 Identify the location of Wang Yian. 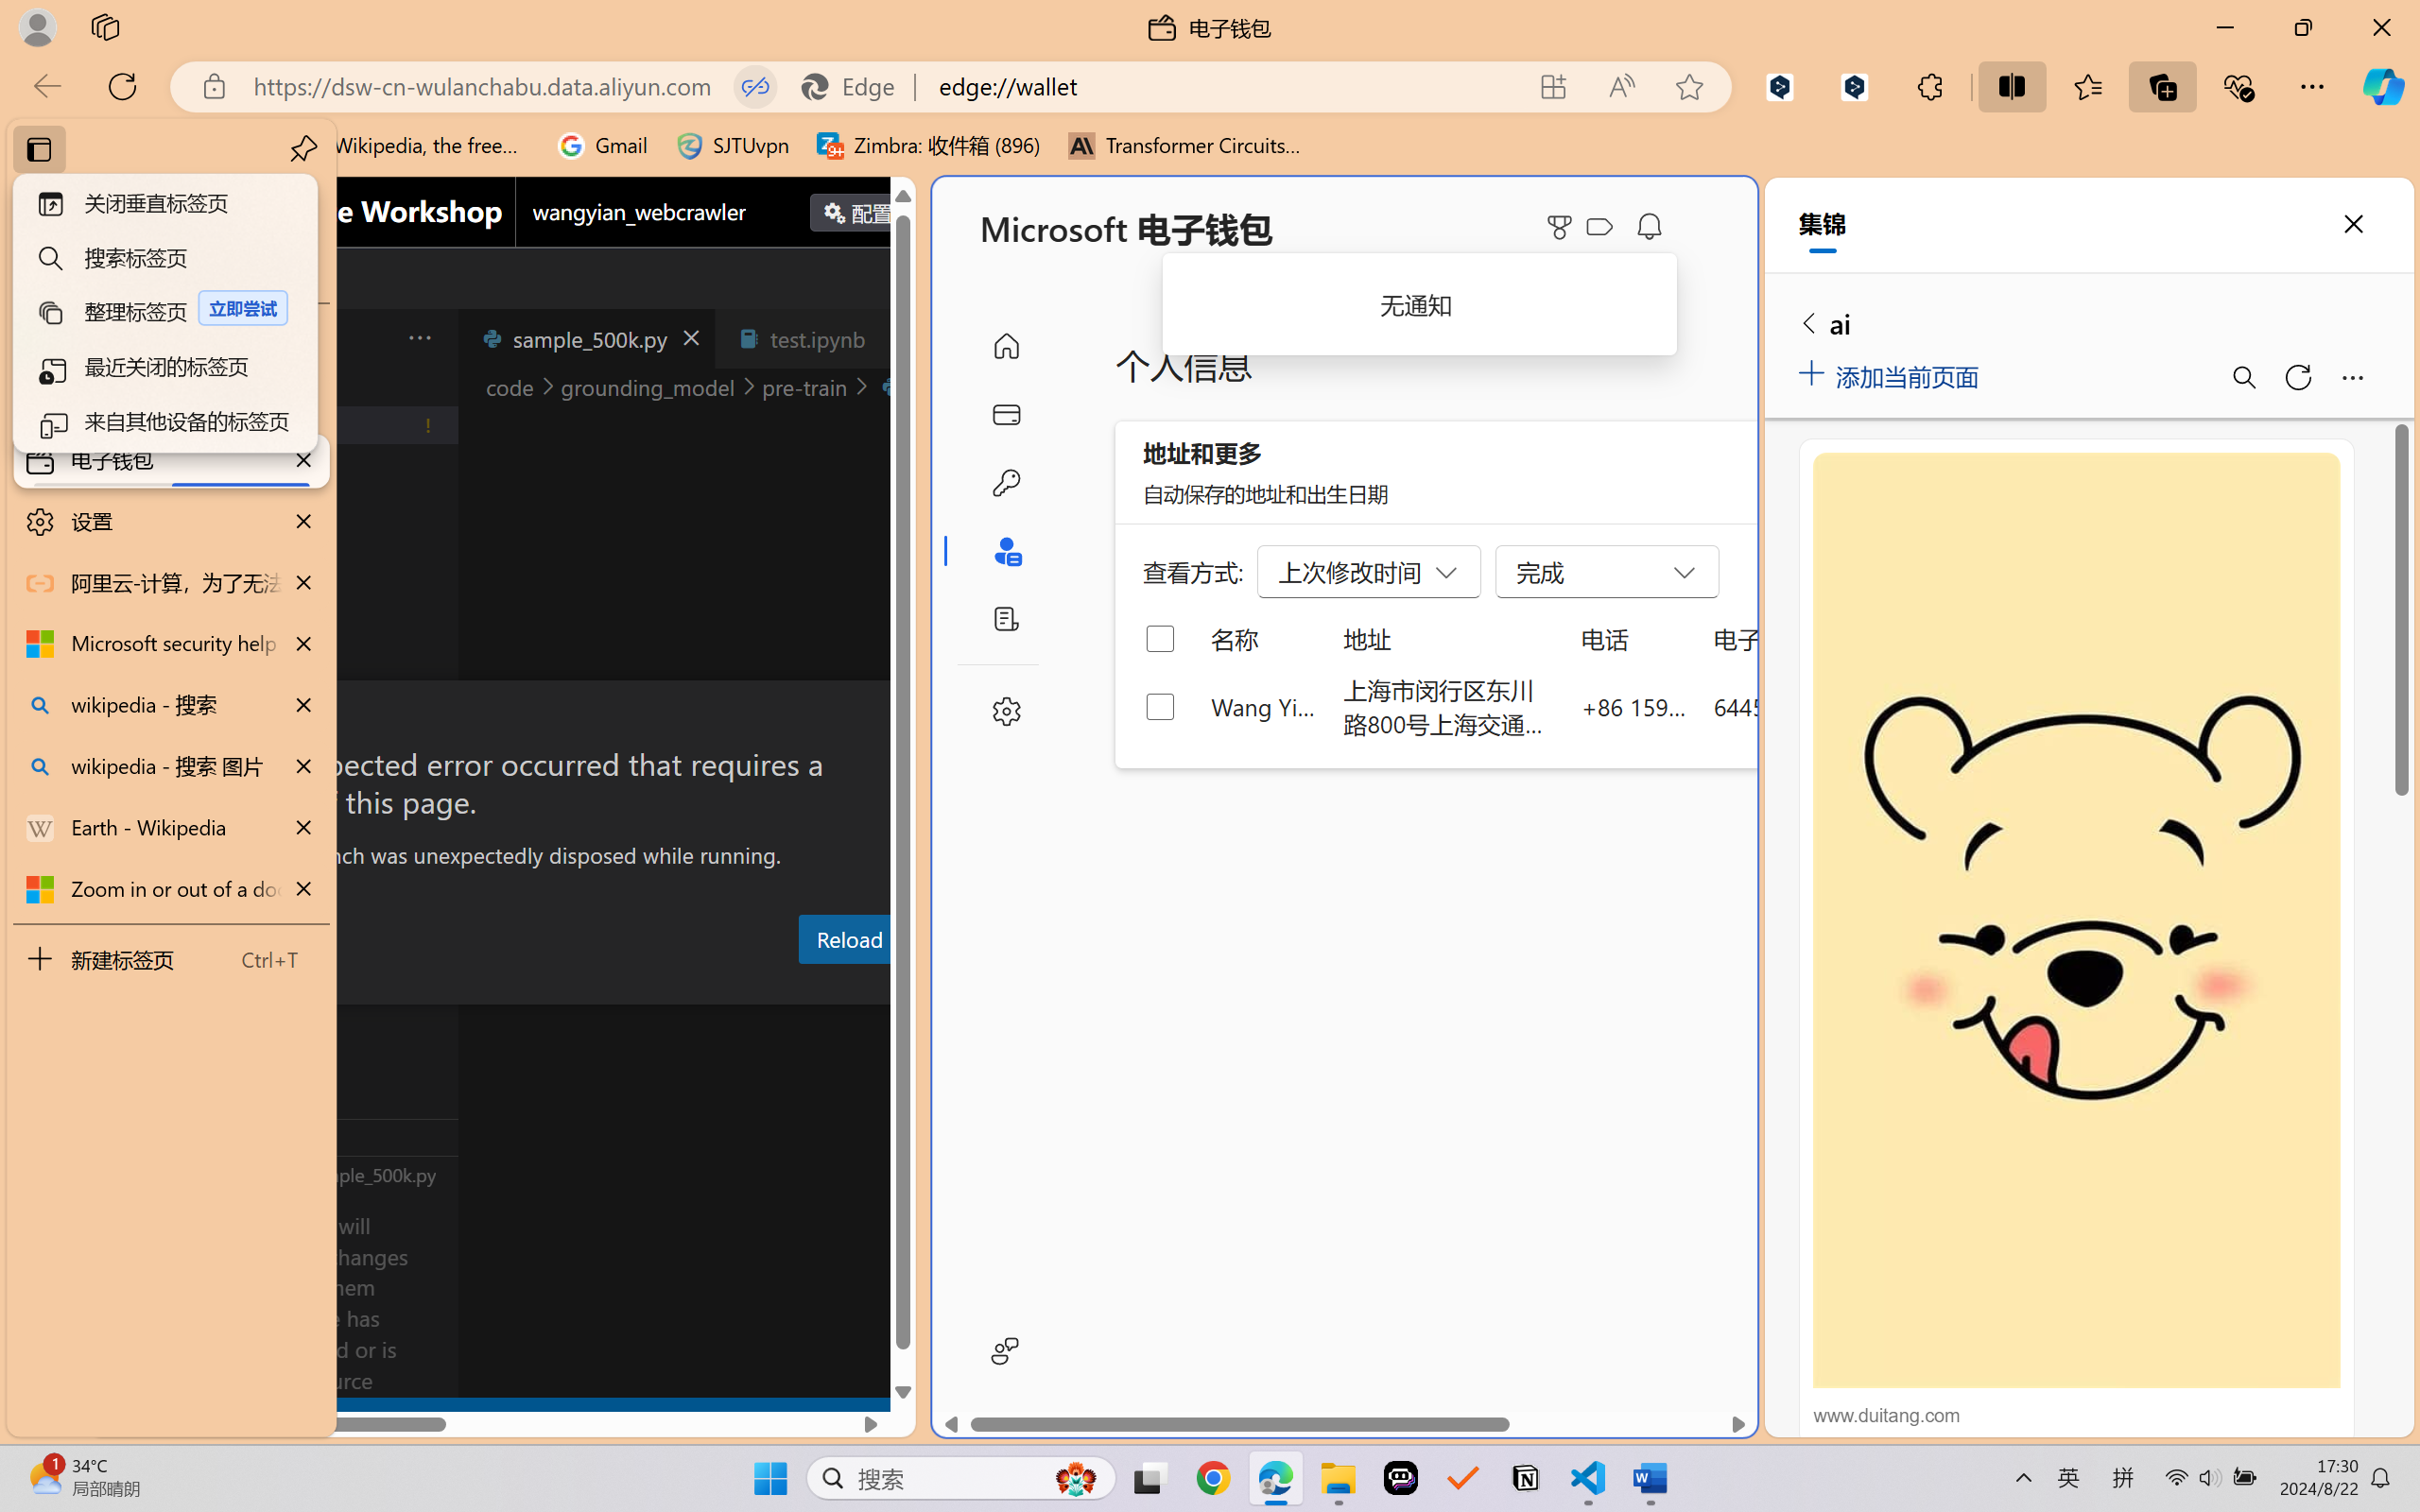
(1265, 706).